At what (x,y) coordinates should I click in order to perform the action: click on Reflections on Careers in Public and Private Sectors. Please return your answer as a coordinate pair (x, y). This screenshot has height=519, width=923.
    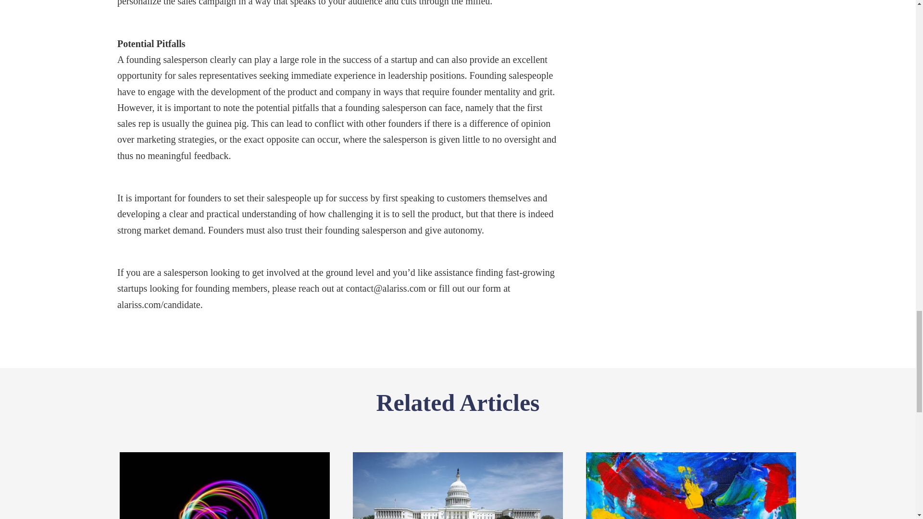
    Looking at the image, I should click on (458, 506).